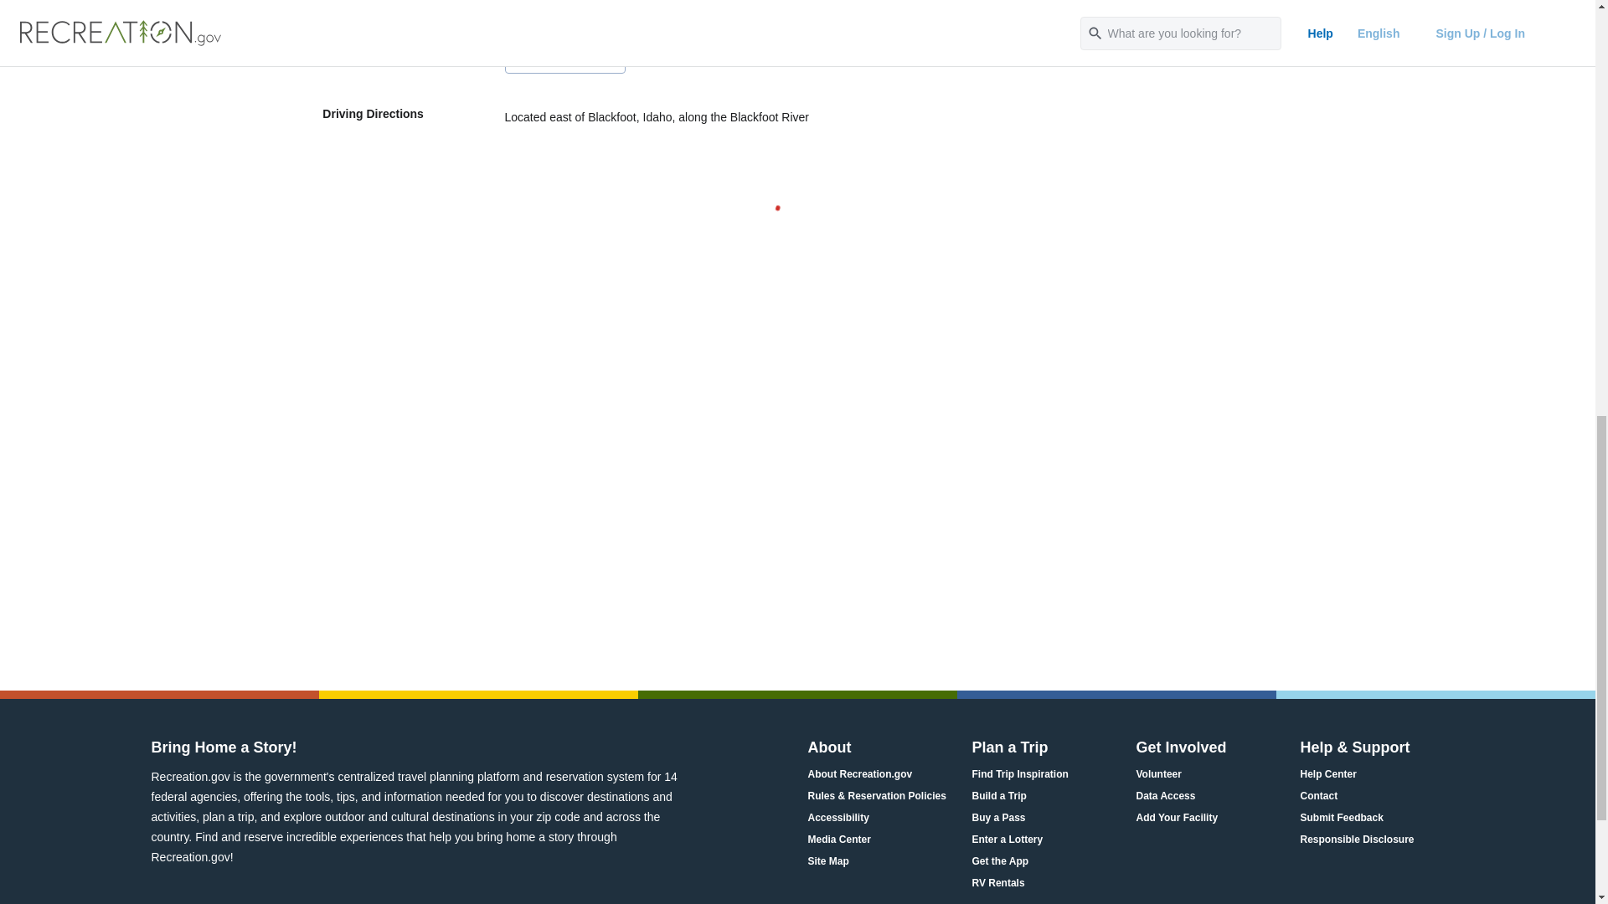  What do you see at coordinates (564, 60) in the screenshot?
I see `Copy to Clipboard` at bounding box center [564, 60].